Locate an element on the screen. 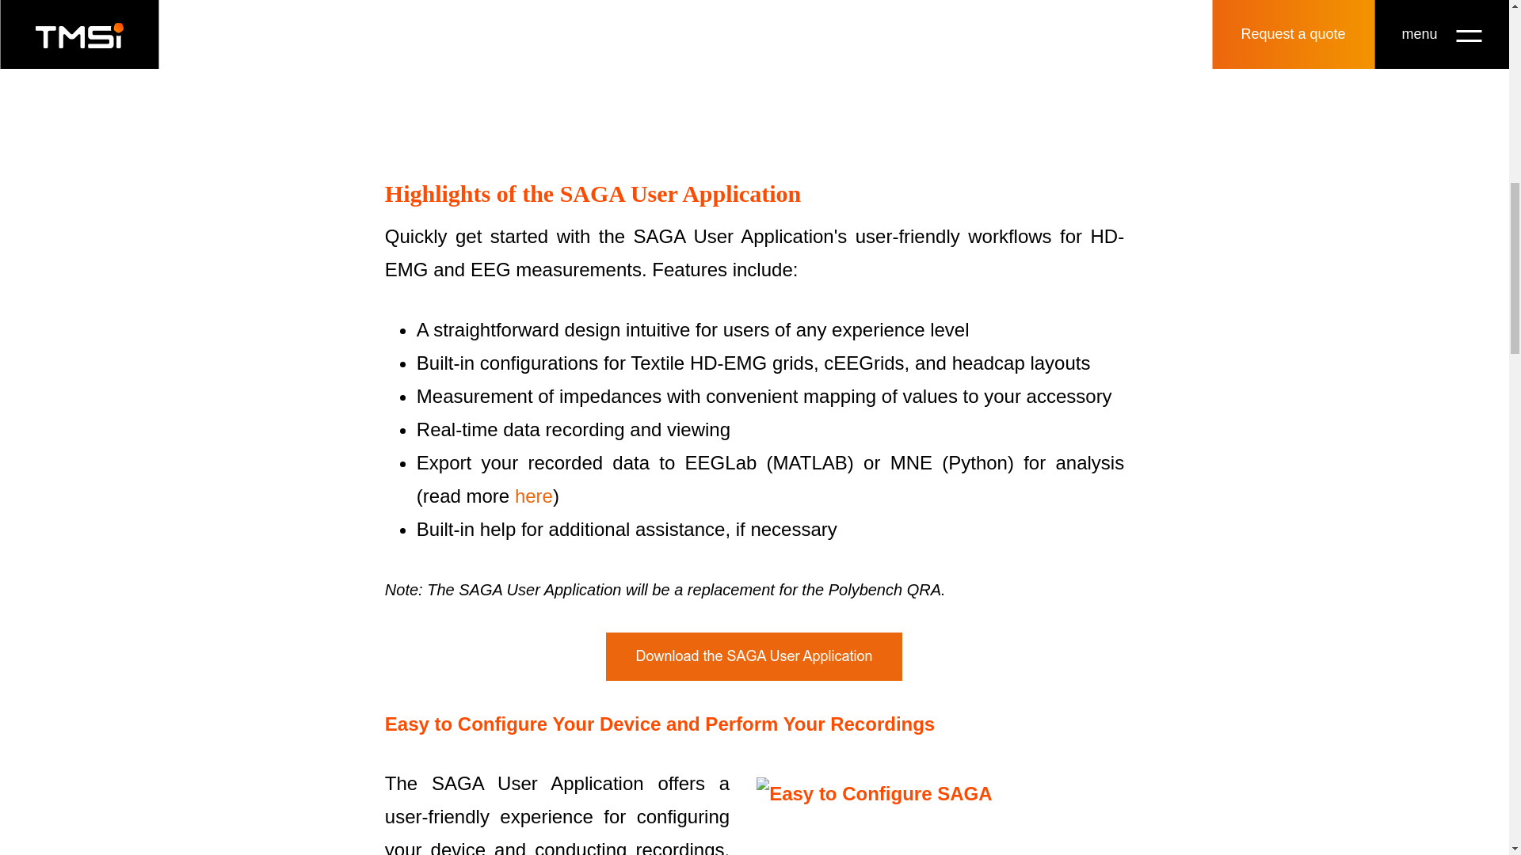  YouTube video player is located at coordinates (754, 84).